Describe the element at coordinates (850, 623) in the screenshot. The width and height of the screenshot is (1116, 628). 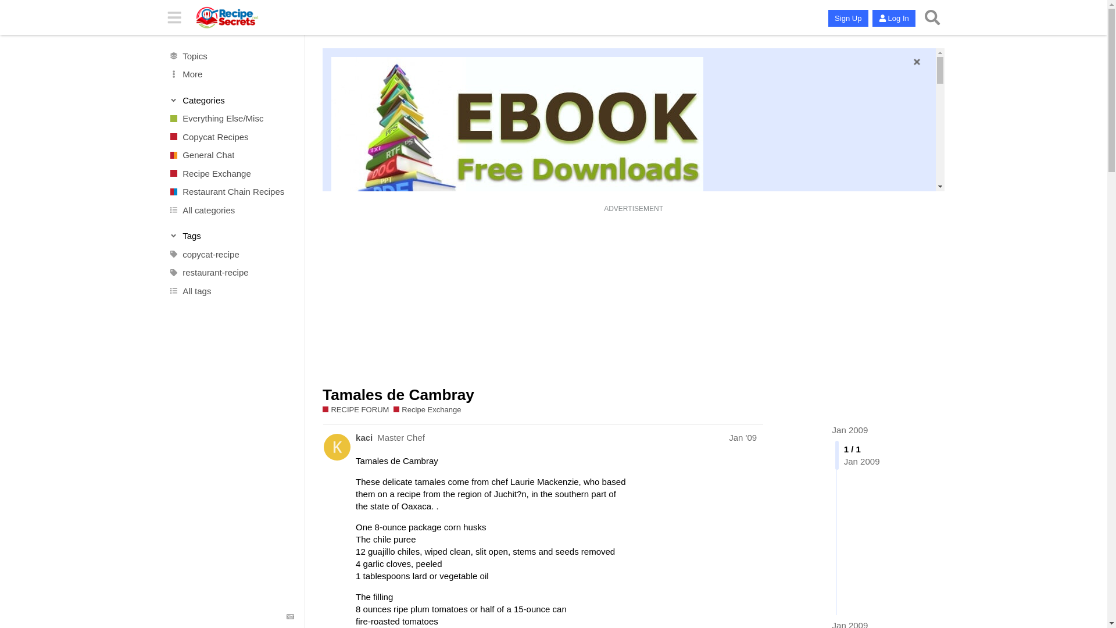
I see `Jan 2009` at that location.